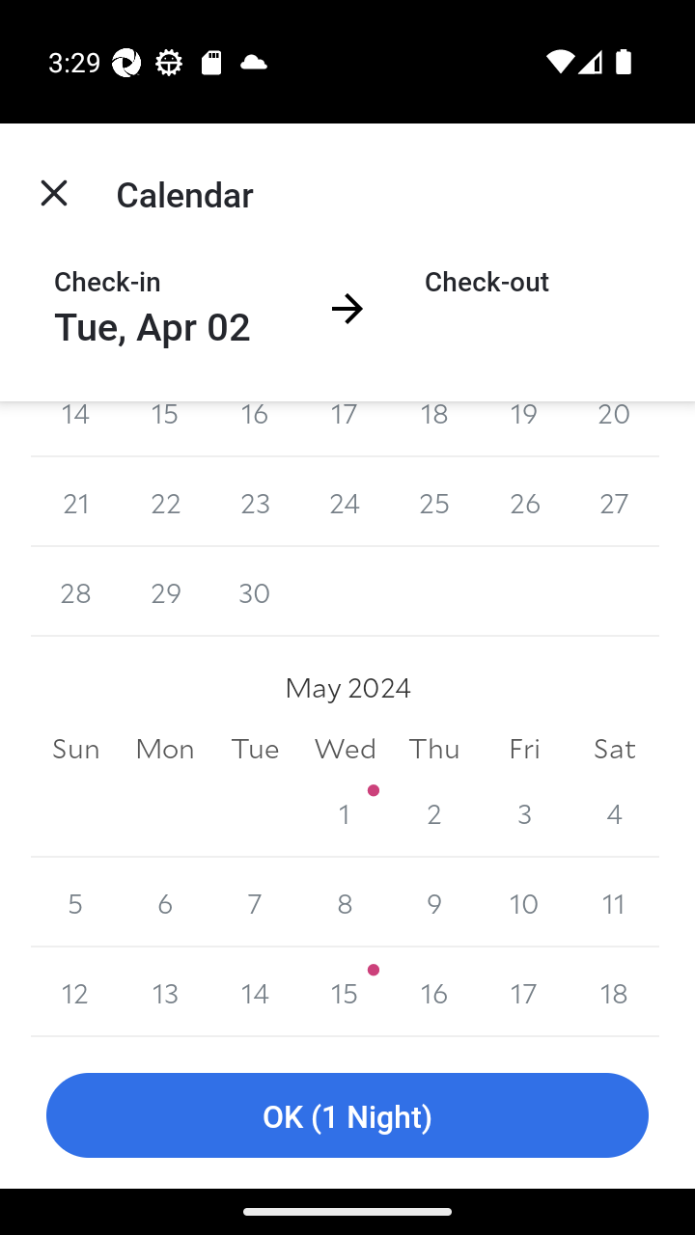  I want to click on 22 22 April 2024, so click(166, 502).